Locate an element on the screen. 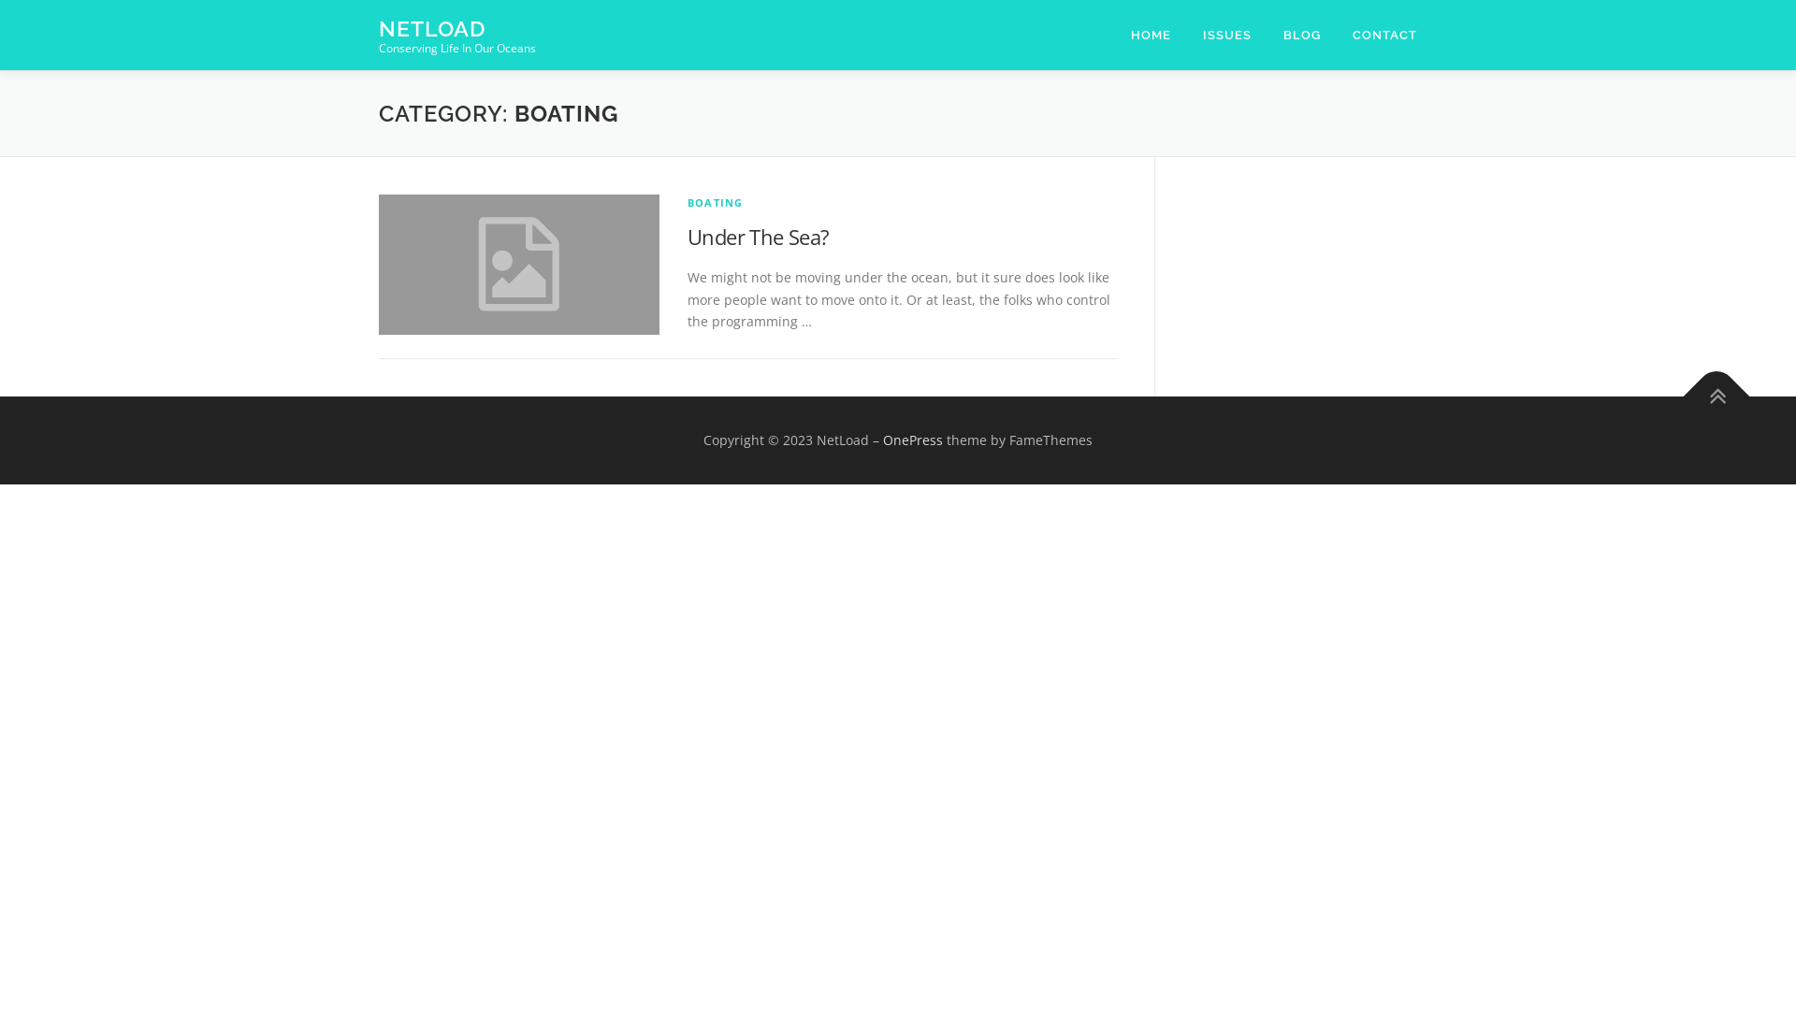  BOATING is located at coordinates (715, 202).